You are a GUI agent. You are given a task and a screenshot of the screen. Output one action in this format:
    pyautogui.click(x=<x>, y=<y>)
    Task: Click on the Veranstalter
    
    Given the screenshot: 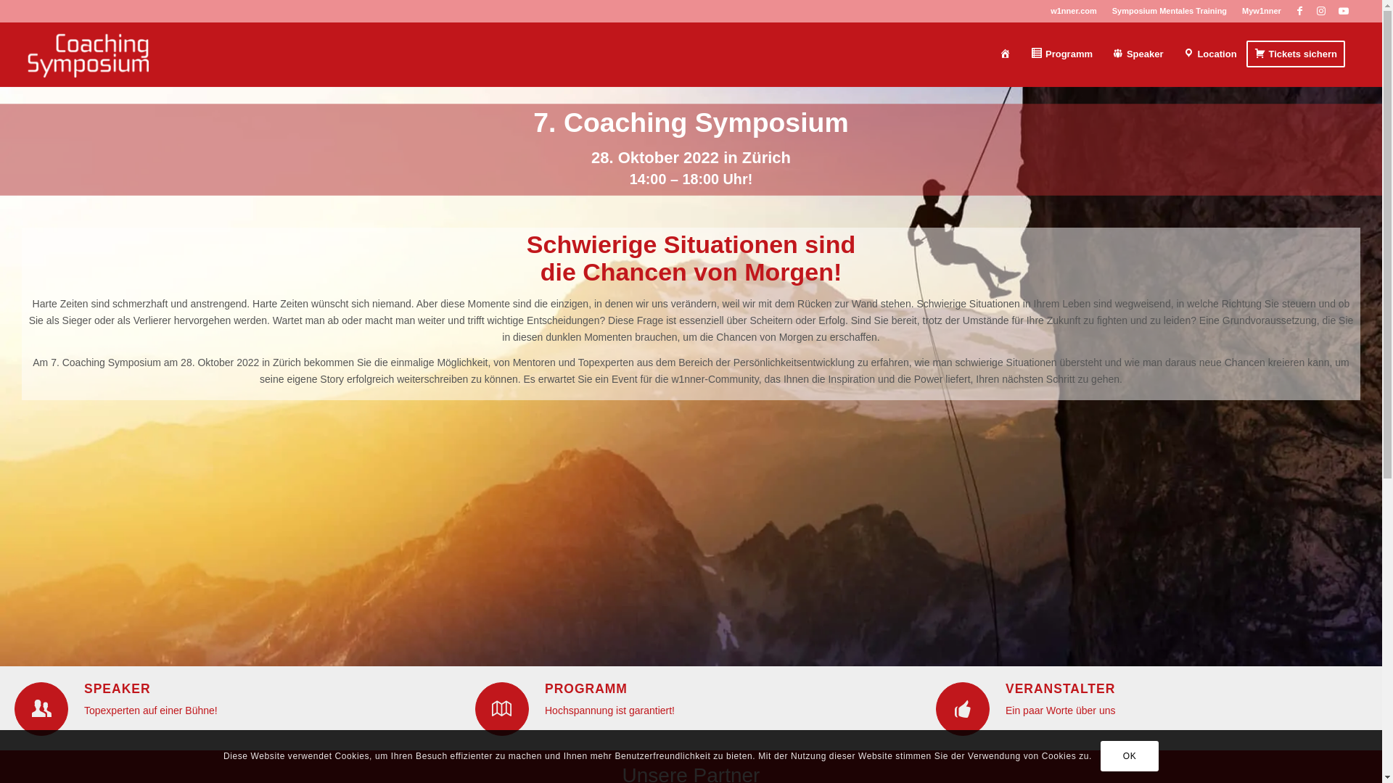 What is the action you would take?
    pyautogui.click(x=963, y=709)
    